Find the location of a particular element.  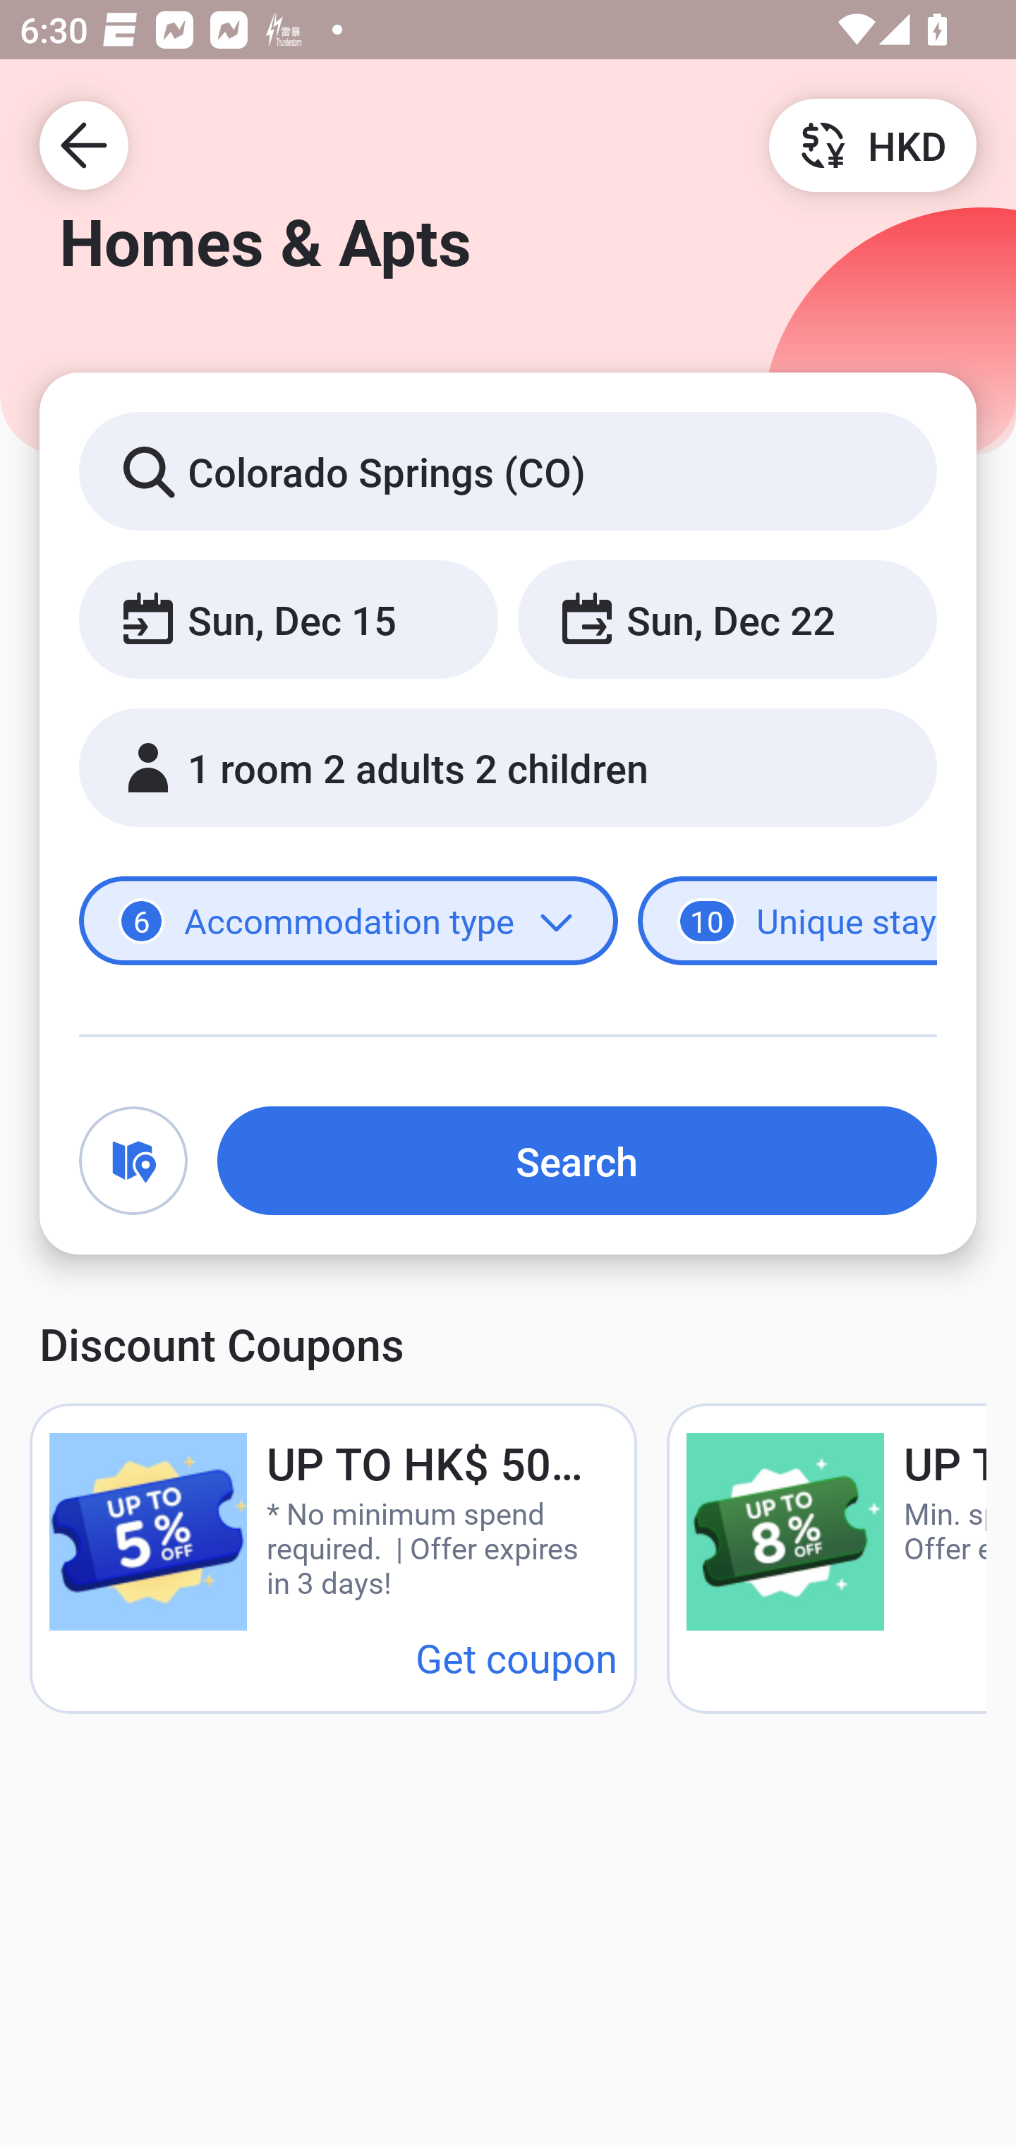

Sun, Dec 22 is located at coordinates (727, 618).